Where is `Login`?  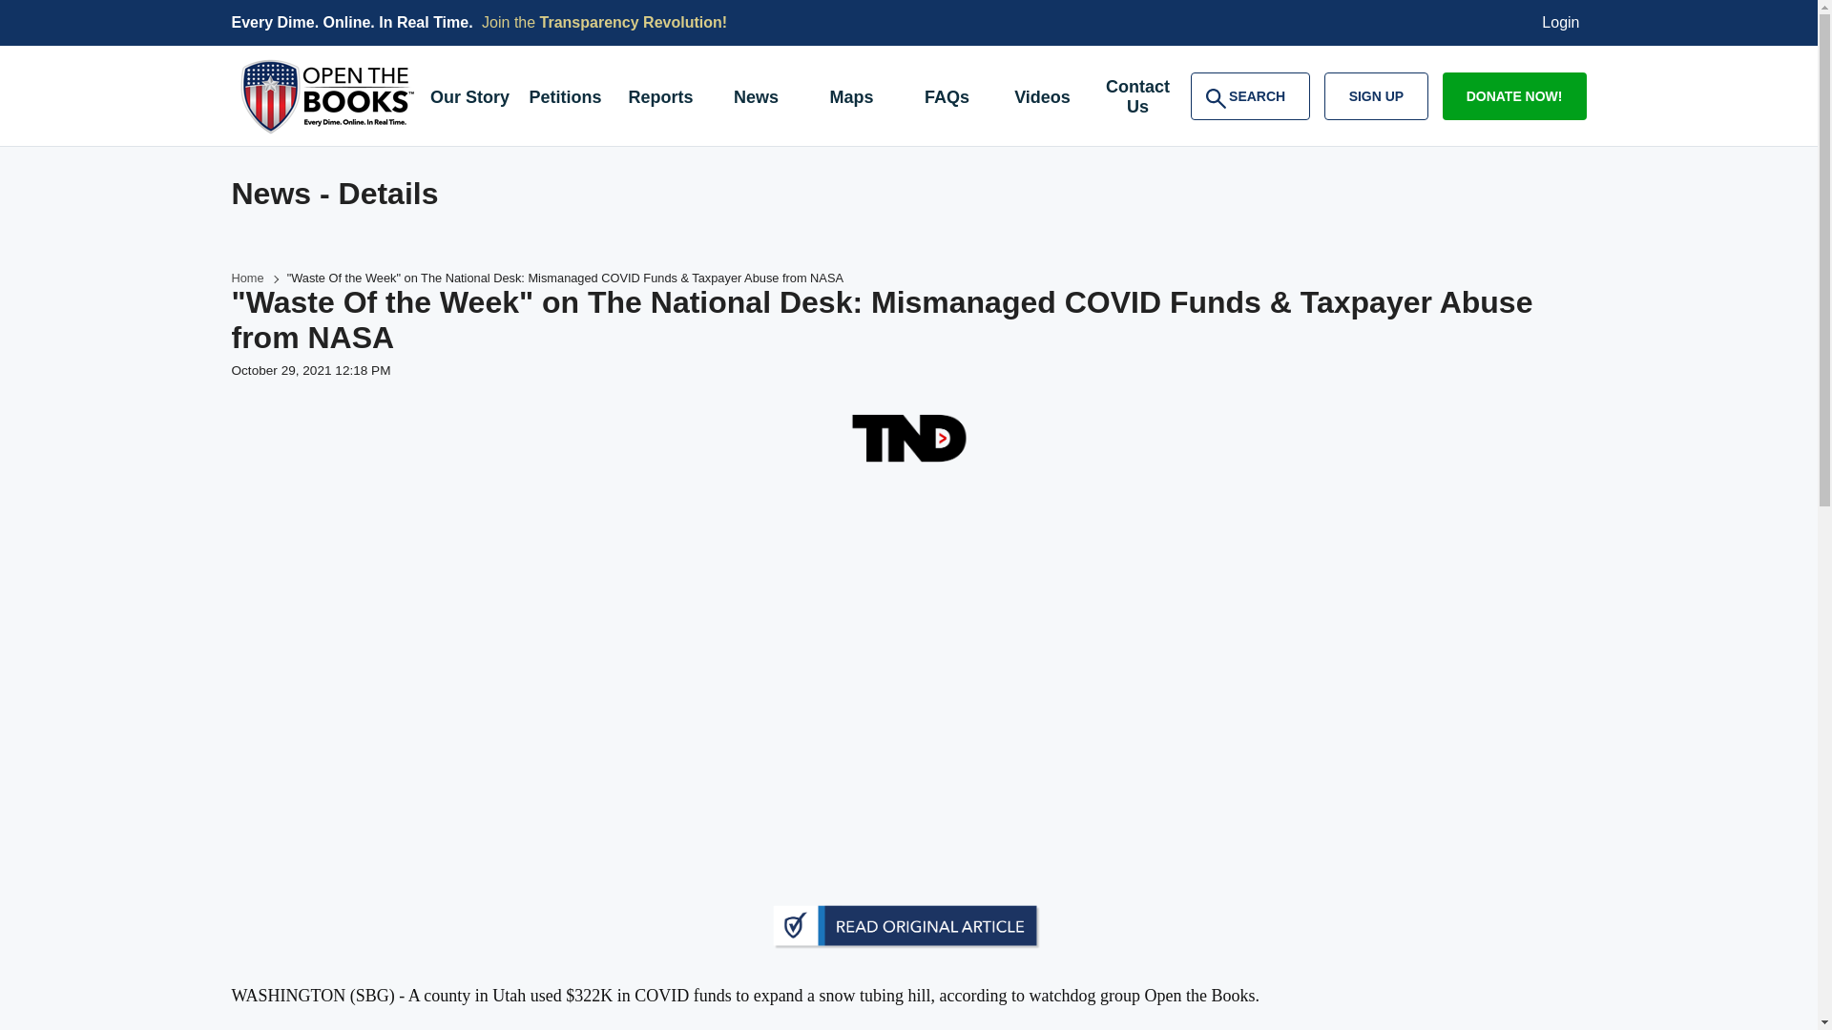
Login is located at coordinates (634, 23).